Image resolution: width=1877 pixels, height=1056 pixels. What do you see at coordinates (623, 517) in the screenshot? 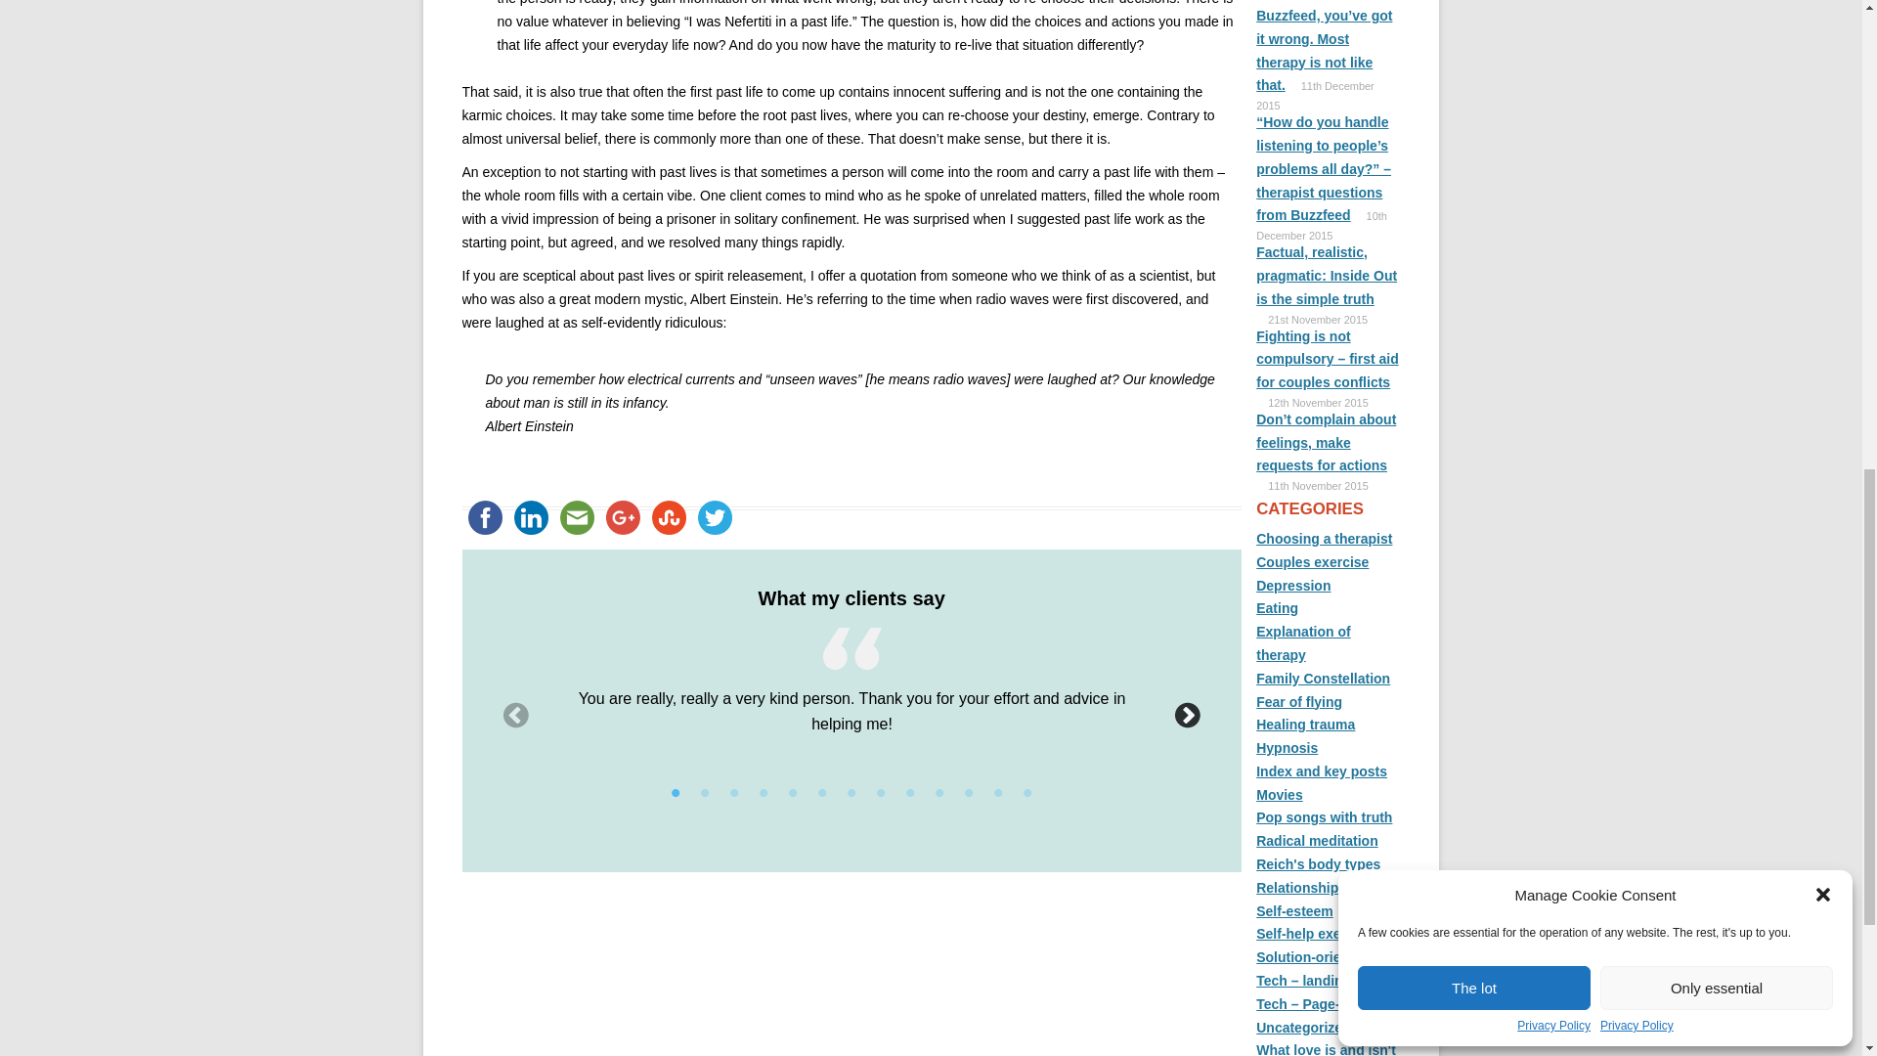
I see `google` at bounding box center [623, 517].